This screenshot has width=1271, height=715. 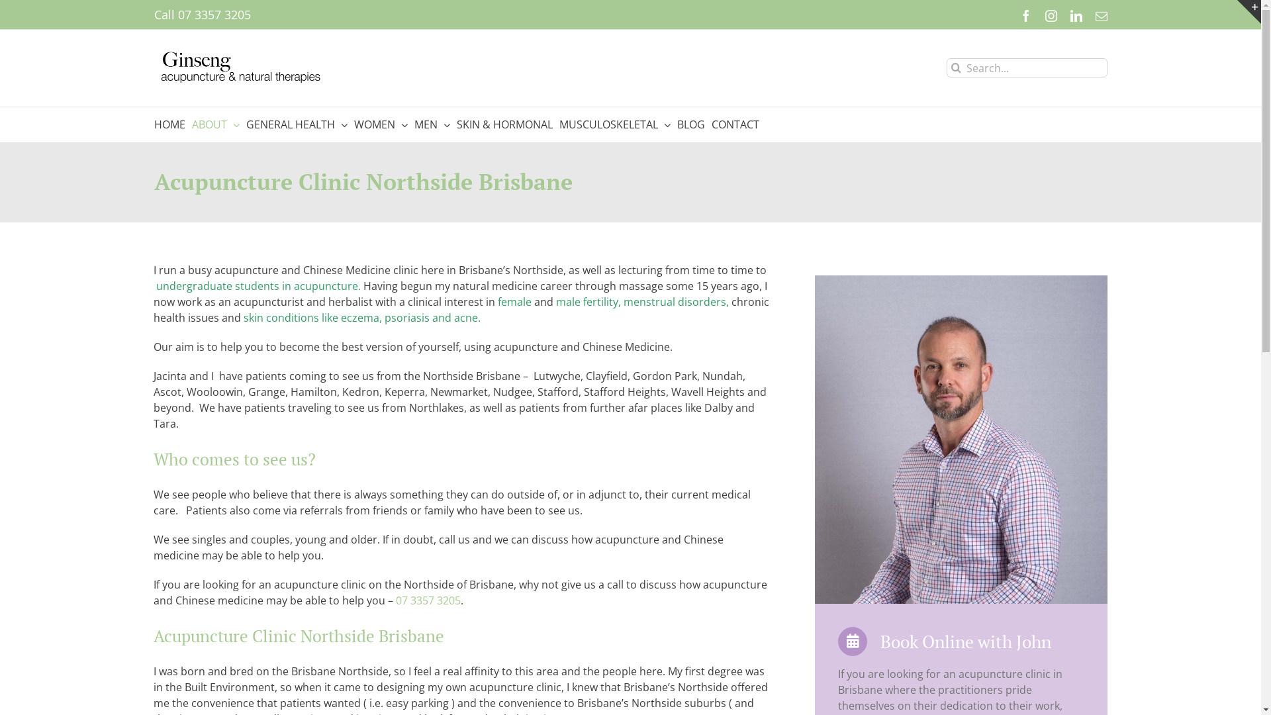 What do you see at coordinates (945, 642) in the screenshot?
I see `Book Online with John` at bounding box center [945, 642].